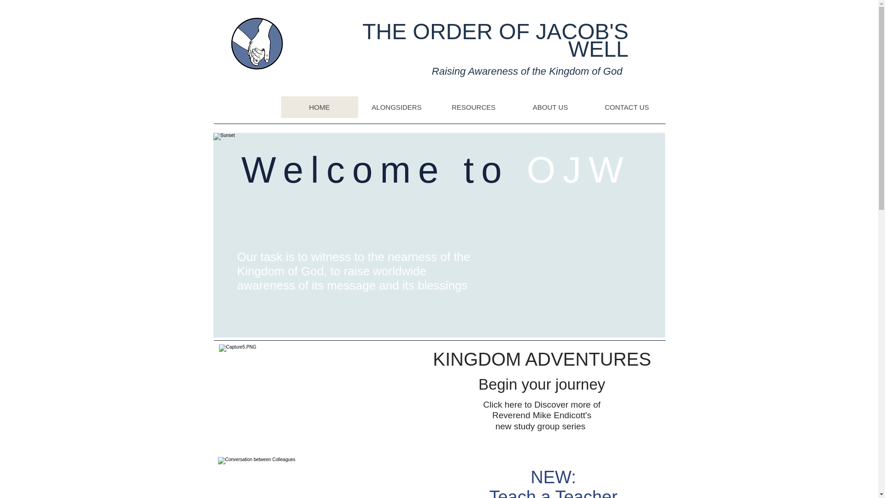  I want to click on ABOUT US, so click(549, 107).